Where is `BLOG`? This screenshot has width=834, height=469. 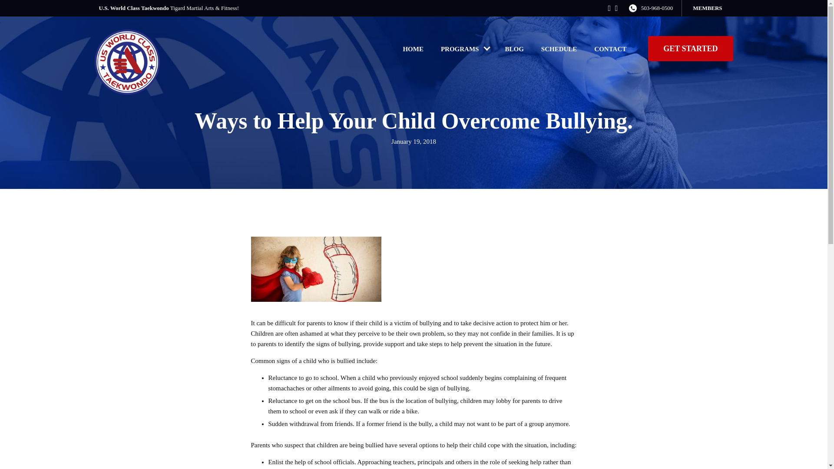
BLOG is located at coordinates (514, 49).